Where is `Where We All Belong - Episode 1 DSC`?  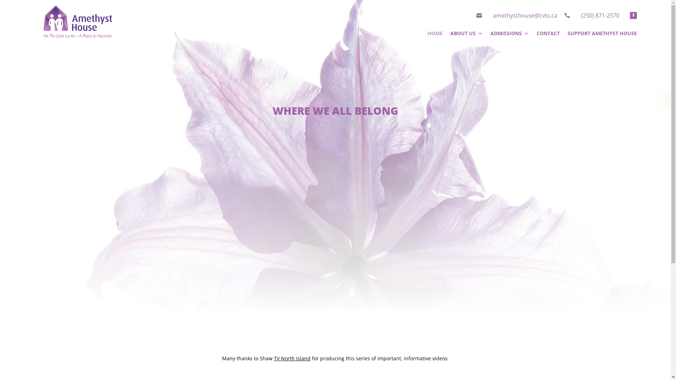
Where We All Belong - Episode 1 DSC is located at coordinates (335, 237).